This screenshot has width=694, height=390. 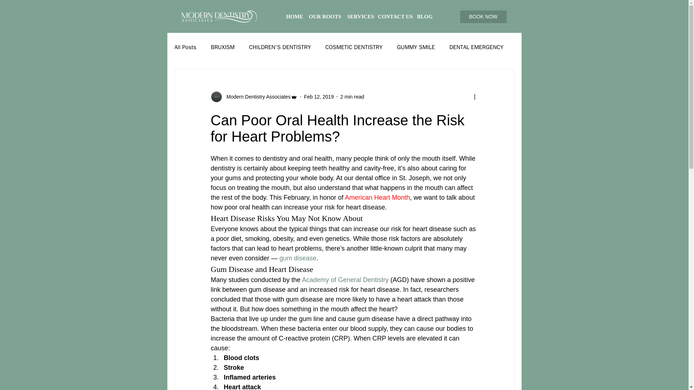 What do you see at coordinates (253, 97) in the screenshot?
I see `Modern Dentistry Associates` at bounding box center [253, 97].